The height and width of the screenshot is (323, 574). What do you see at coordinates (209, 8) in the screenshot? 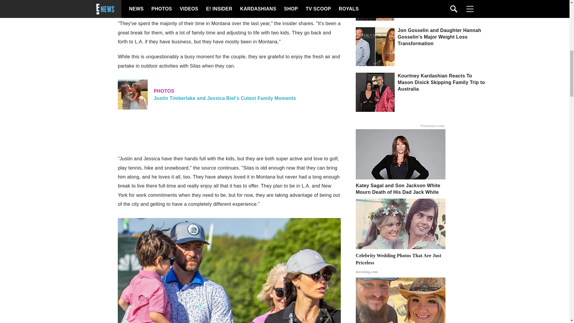
I see `tied the knot in October 2012` at bounding box center [209, 8].